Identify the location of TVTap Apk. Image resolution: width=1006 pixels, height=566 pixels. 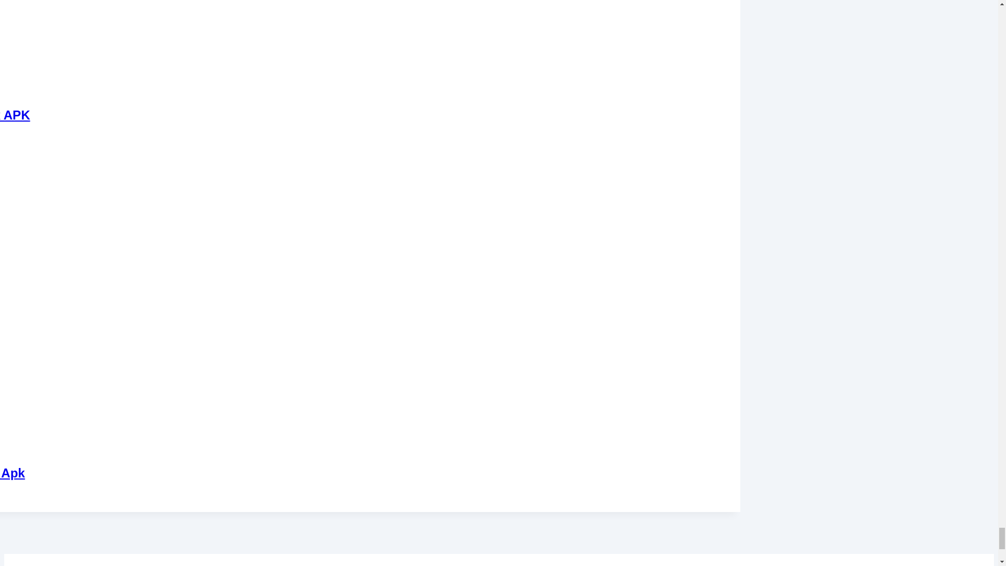
(13, 473).